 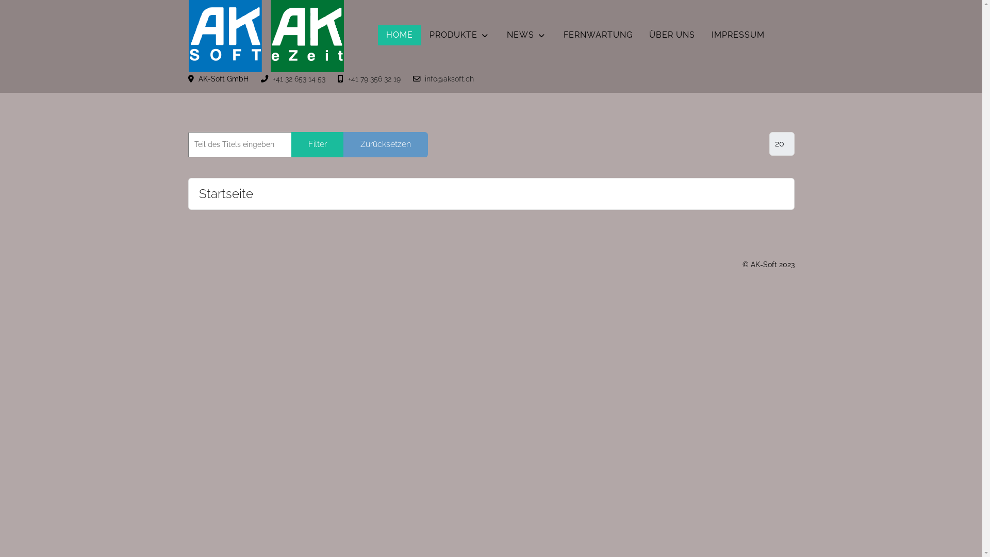 I want to click on LinkedIn, so click(x=769, y=15).